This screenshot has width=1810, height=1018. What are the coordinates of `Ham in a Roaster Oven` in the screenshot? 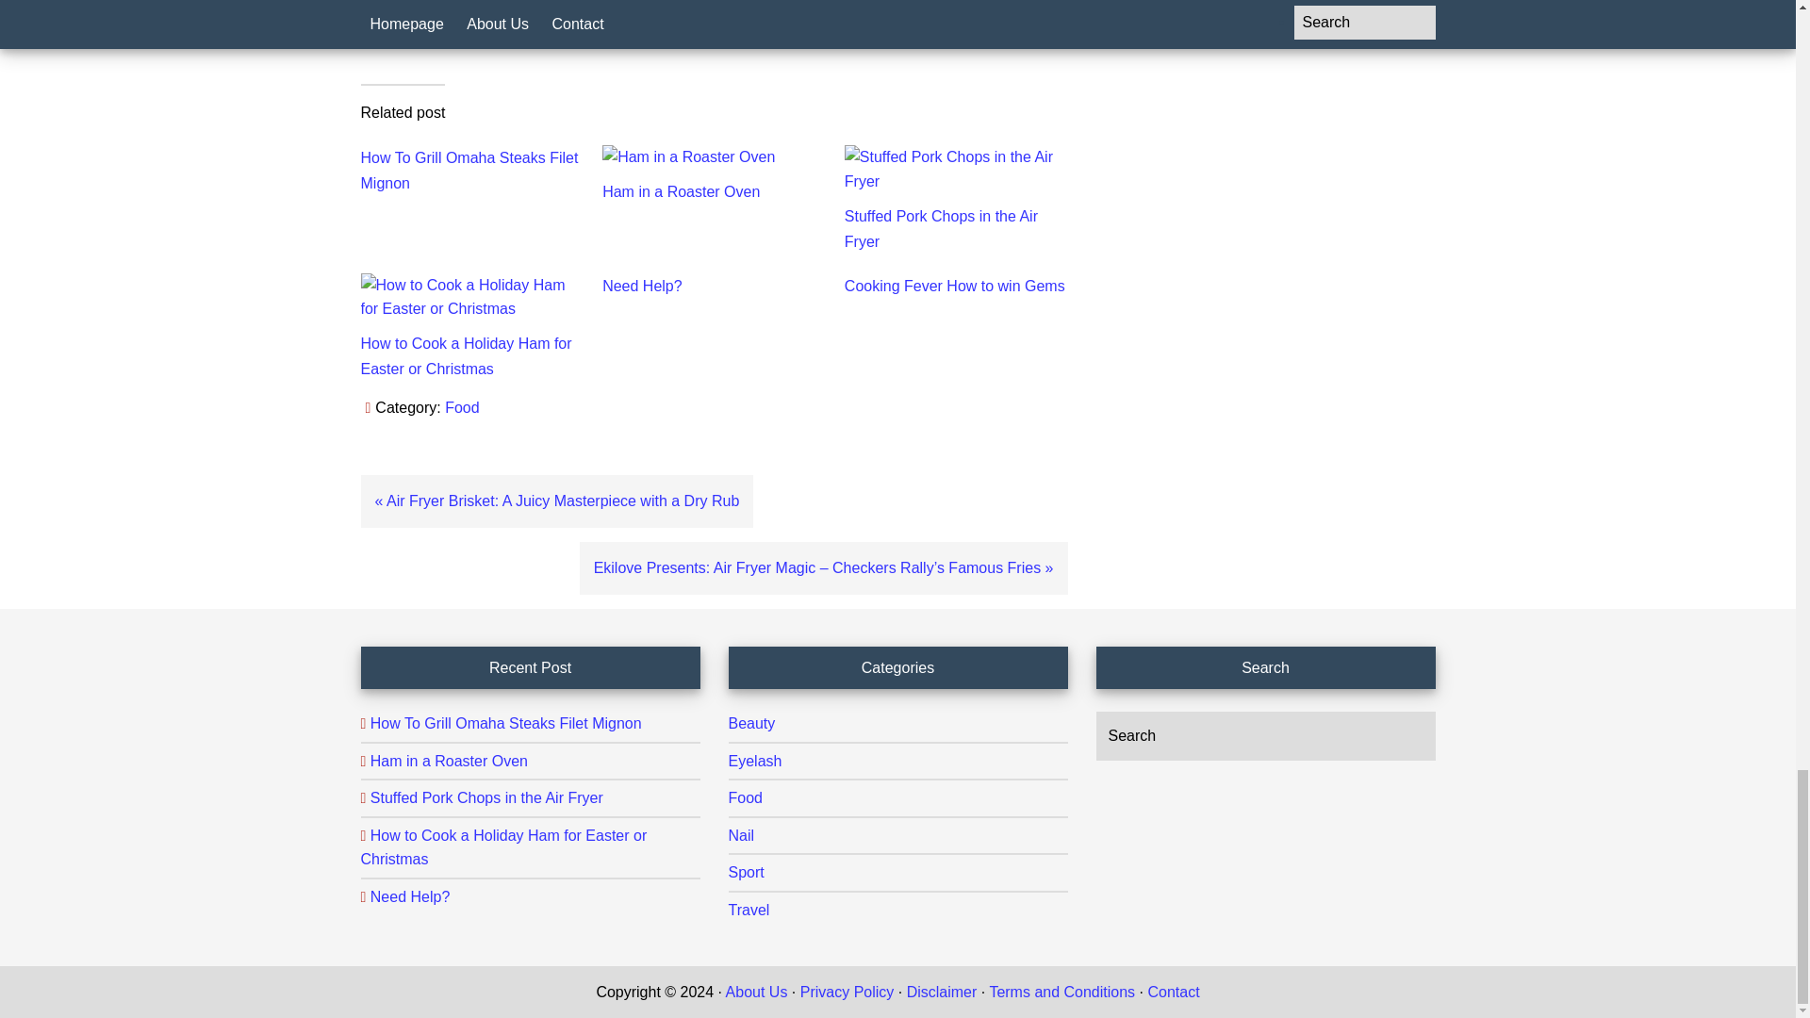 It's located at (681, 191).